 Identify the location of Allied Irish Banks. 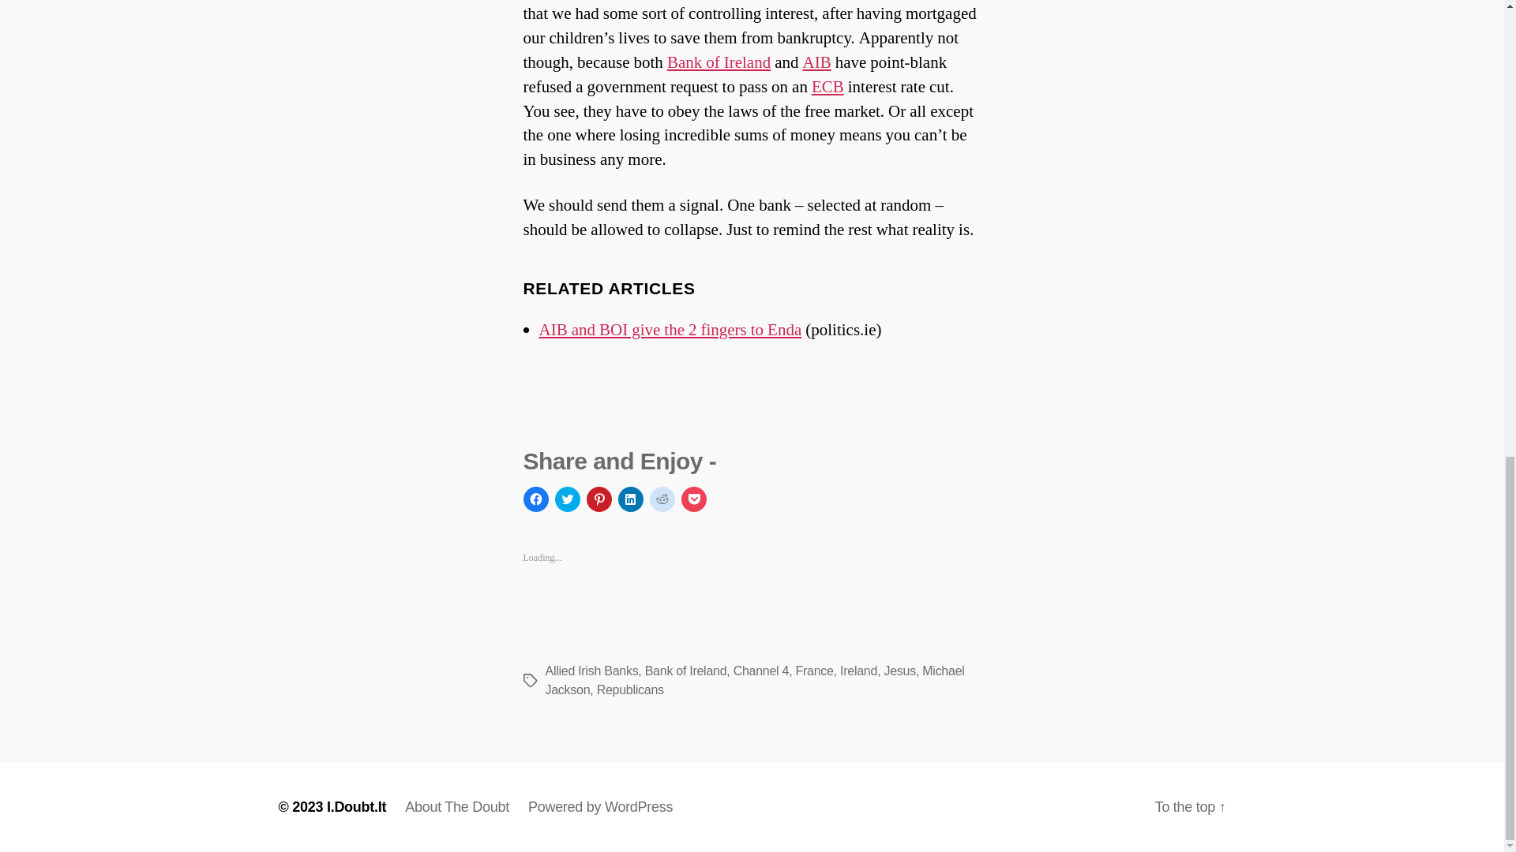
(816, 62).